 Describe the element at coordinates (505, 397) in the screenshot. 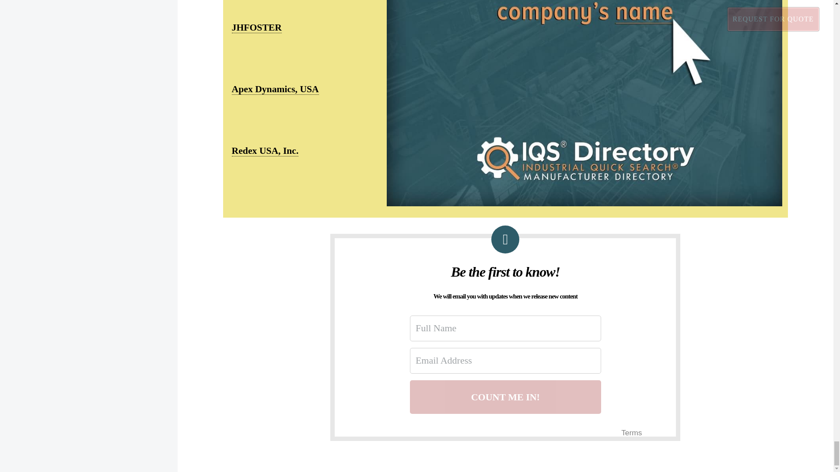

I see `COUNT ME IN!` at that location.